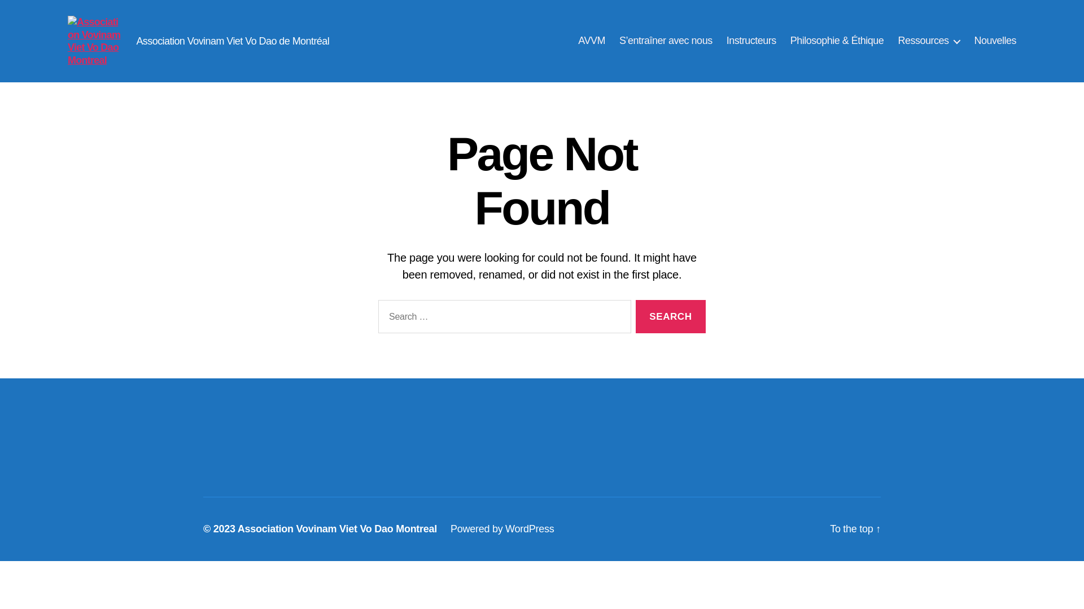 The height and width of the screenshot is (609, 1084). Describe the element at coordinates (751, 41) in the screenshot. I see `Instructeurs` at that location.